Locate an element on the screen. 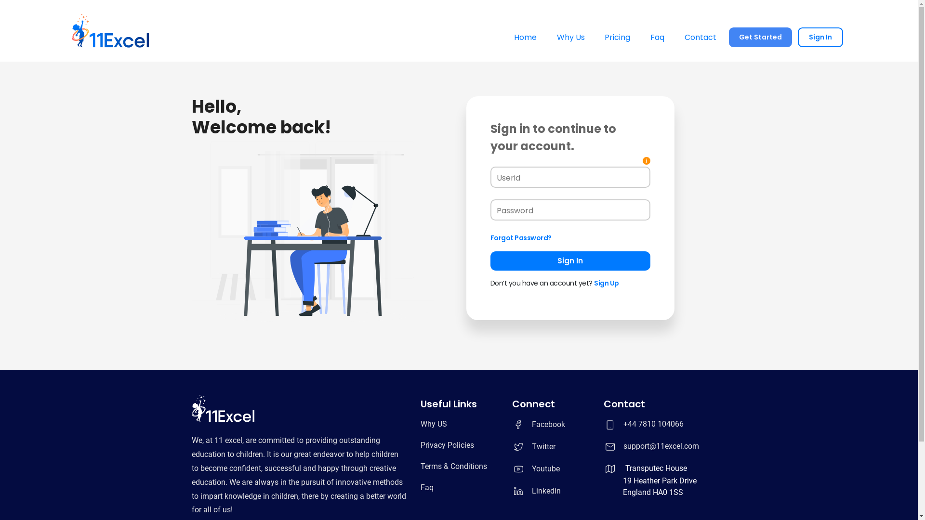  Faq is located at coordinates (657, 38).